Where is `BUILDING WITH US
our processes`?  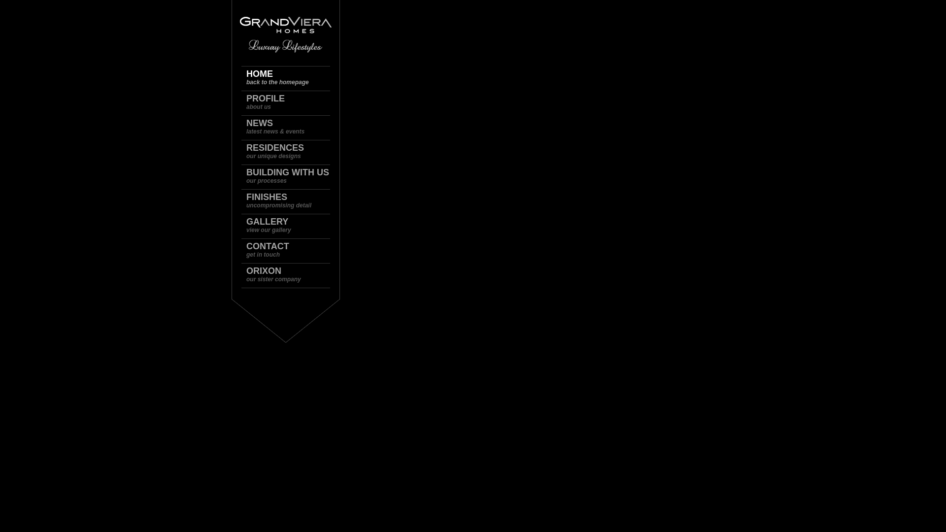
BUILDING WITH US
our processes is located at coordinates (291, 177).